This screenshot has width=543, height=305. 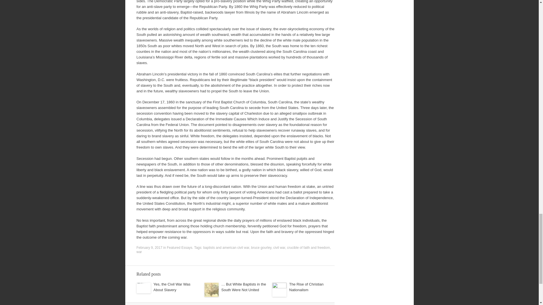 I want to click on Permalink to The Rise of Christian Nationalism, so click(x=306, y=287).